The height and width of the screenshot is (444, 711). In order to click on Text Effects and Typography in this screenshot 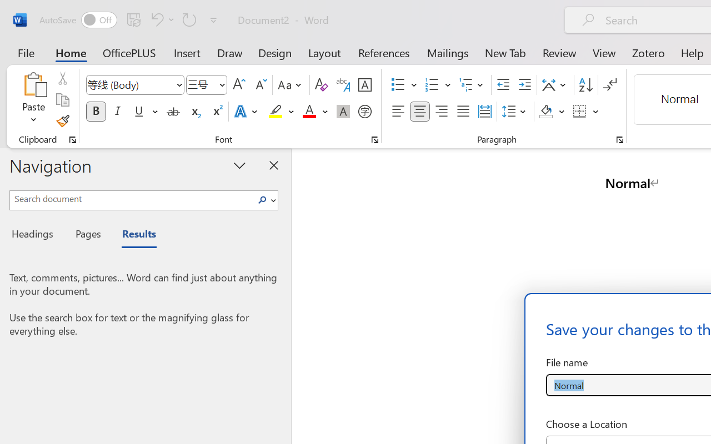, I will do `click(247, 112)`.